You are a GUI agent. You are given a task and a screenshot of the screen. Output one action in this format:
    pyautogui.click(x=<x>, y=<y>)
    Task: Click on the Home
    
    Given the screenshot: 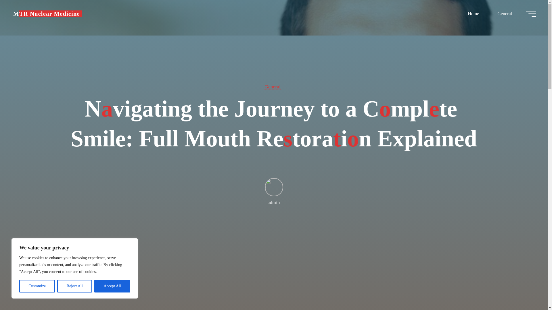 What is the action you would take?
    pyautogui.click(x=473, y=13)
    